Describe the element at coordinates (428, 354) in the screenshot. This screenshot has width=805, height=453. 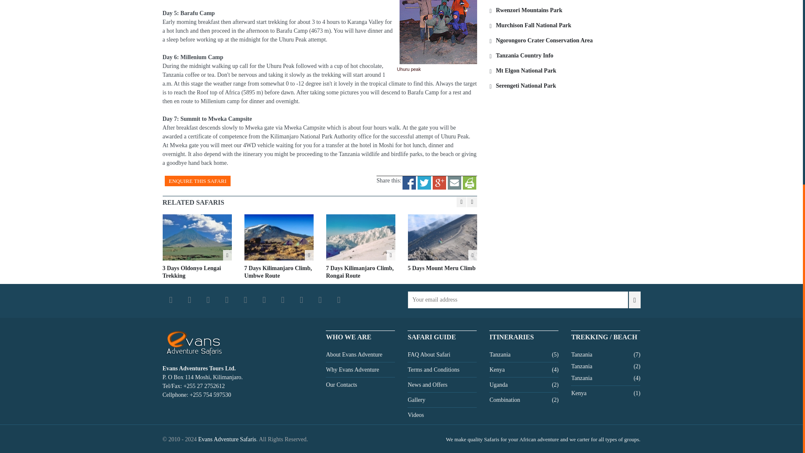
I see `FAQ About Safari` at that location.